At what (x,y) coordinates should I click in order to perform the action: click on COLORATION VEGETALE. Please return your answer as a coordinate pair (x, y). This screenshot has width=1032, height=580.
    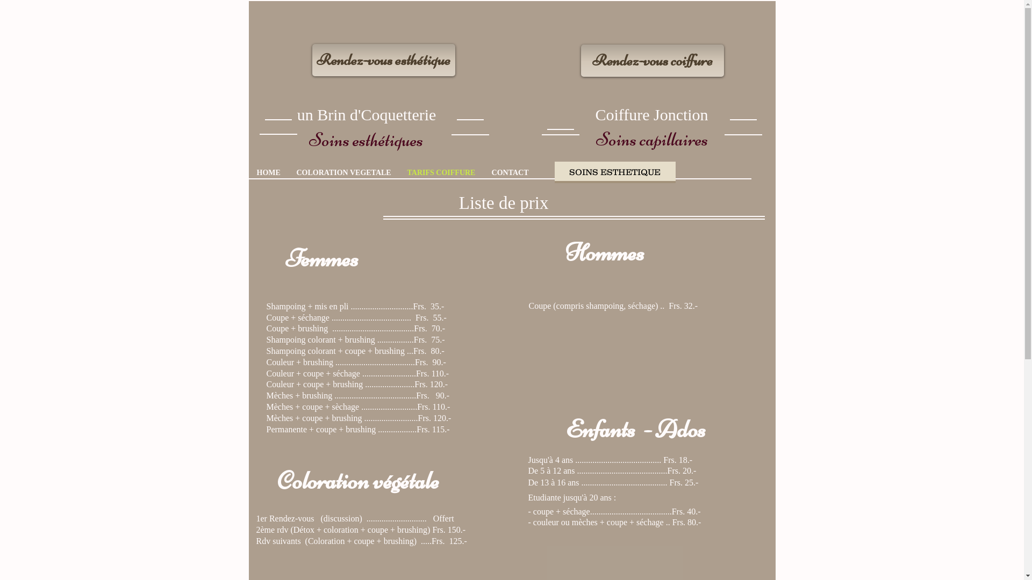
    Looking at the image, I should click on (343, 173).